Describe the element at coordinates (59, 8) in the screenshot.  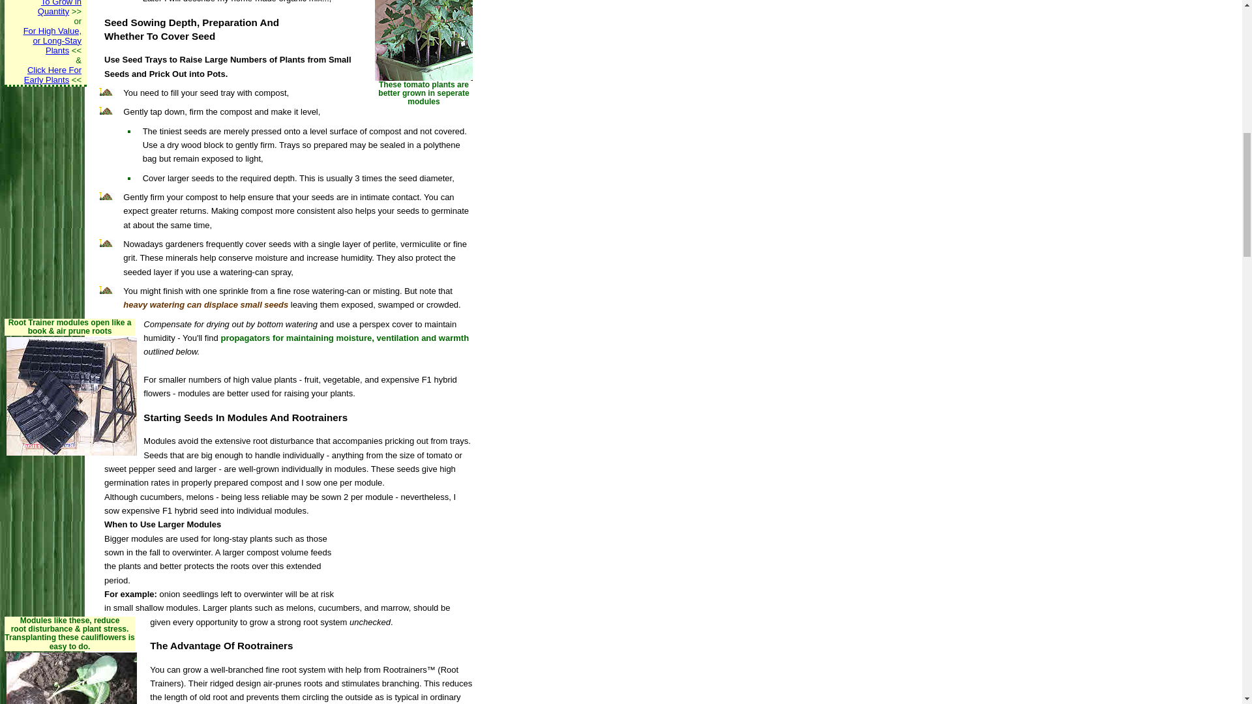
I see `To Grow in Quantity` at that location.